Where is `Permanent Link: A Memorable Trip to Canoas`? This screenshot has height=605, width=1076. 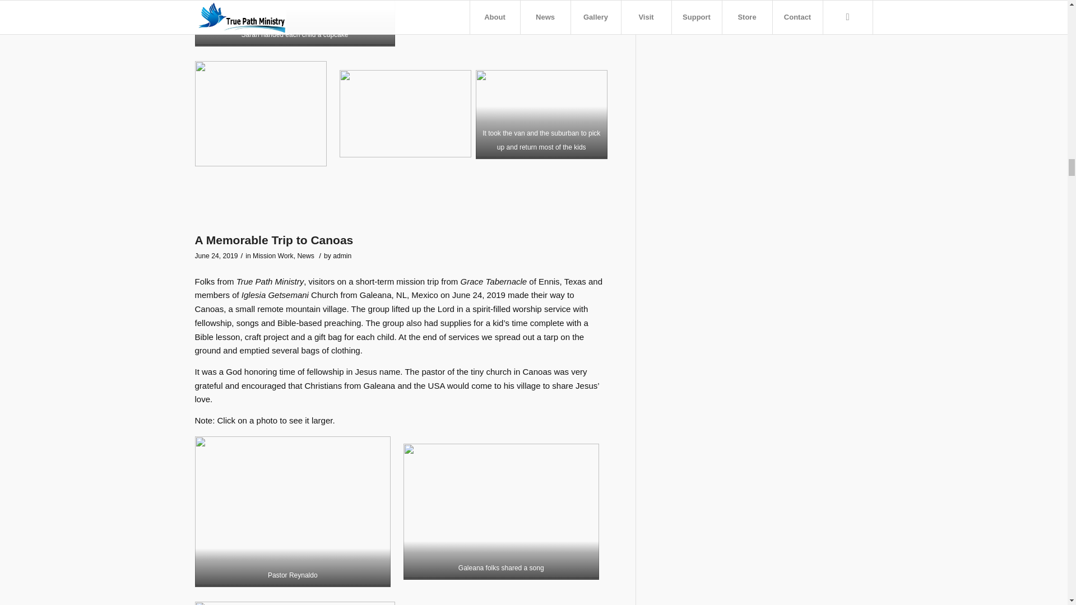 Permanent Link: A Memorable Trip to Canoas is located at coordinates (274, 240).